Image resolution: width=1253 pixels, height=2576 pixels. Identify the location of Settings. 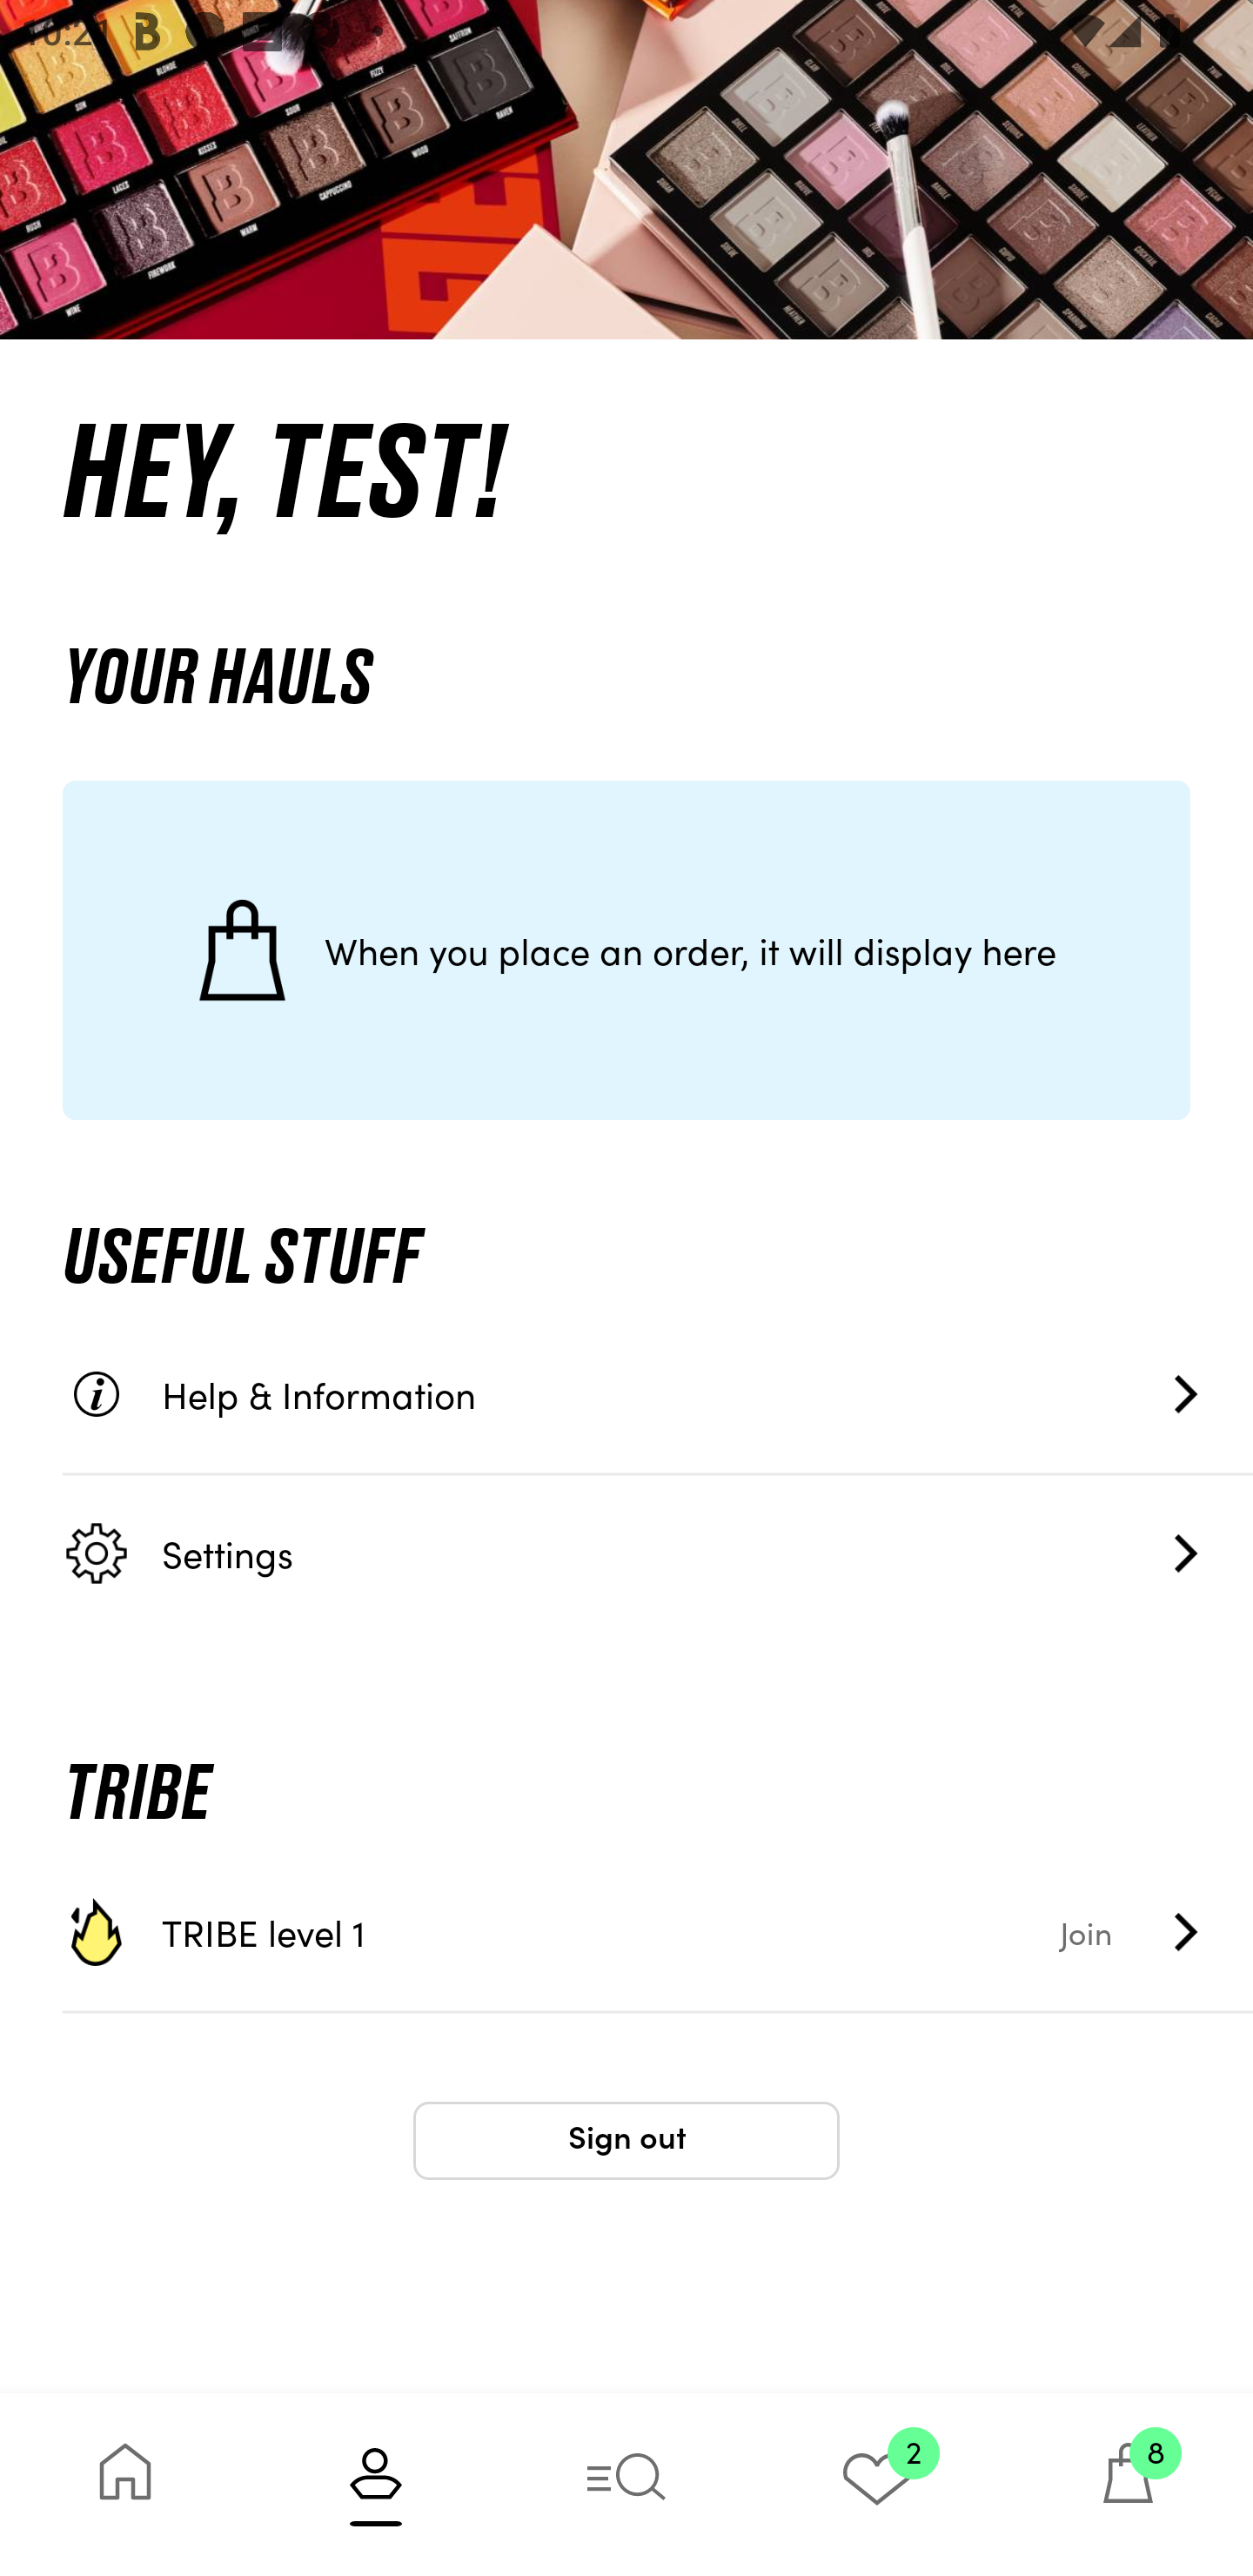
(658, 1553).